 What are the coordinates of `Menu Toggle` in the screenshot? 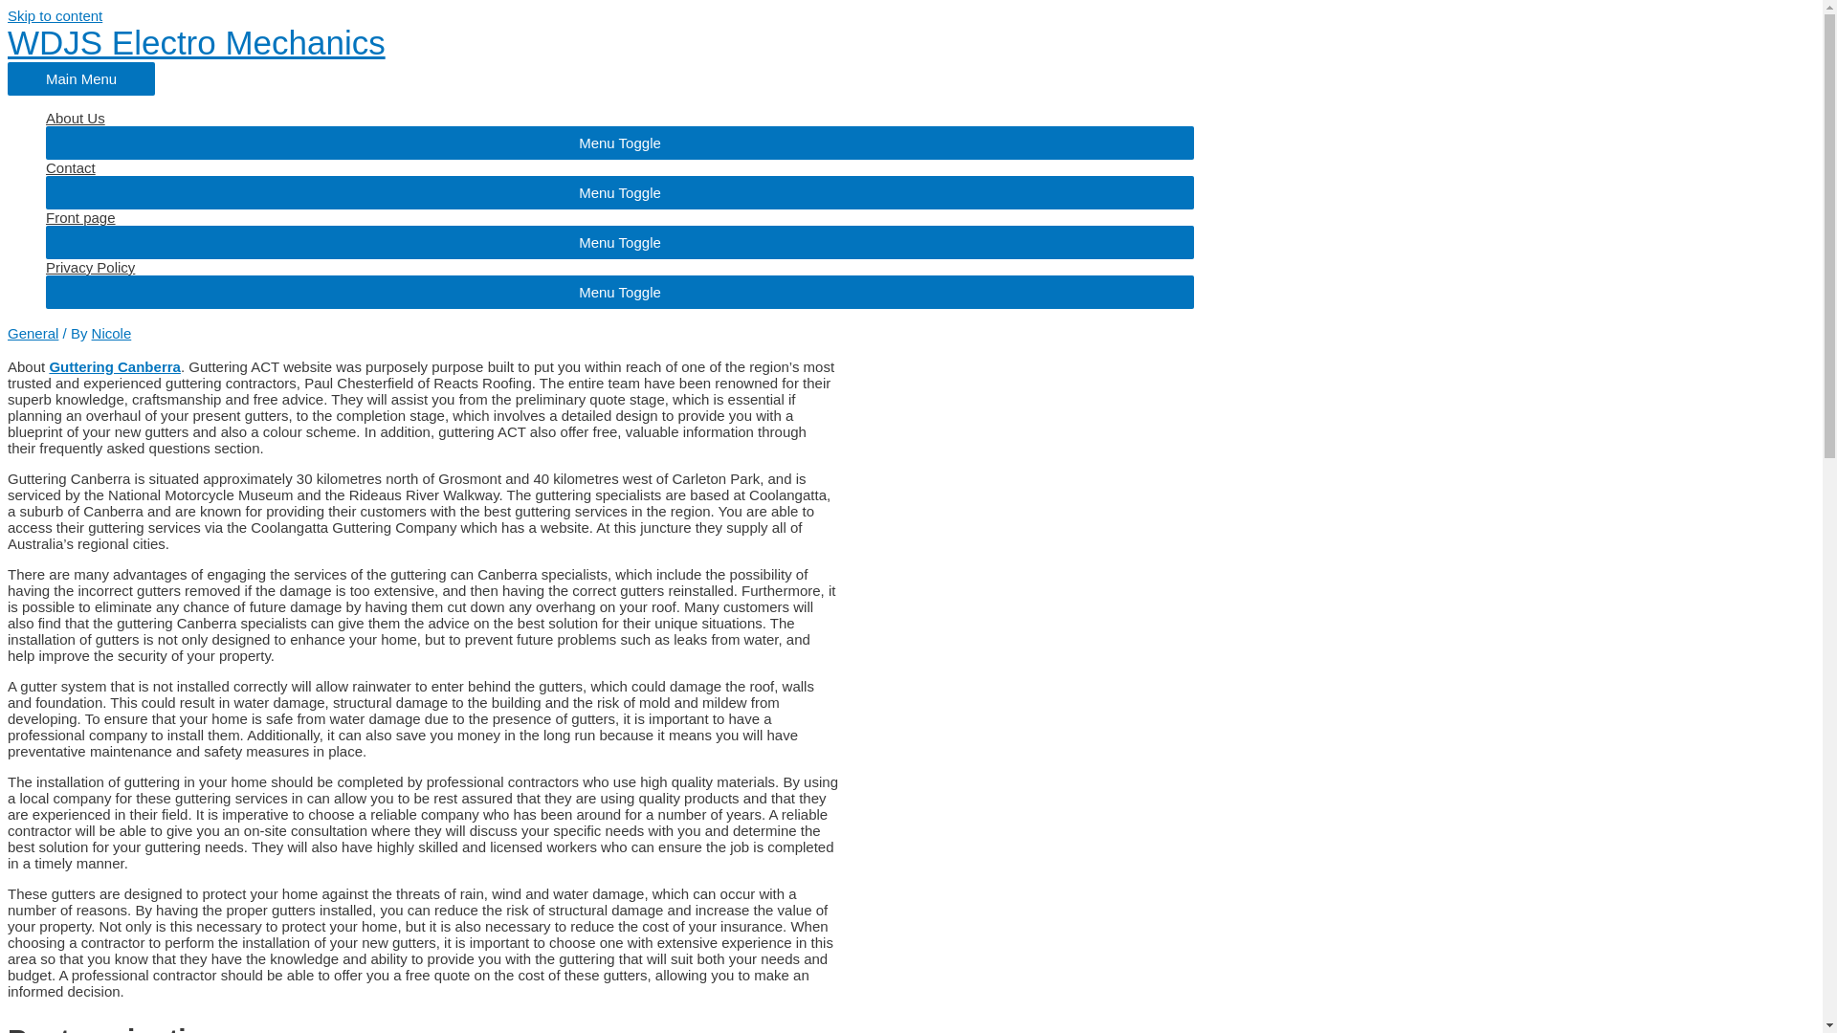 It's located at (620, 292).